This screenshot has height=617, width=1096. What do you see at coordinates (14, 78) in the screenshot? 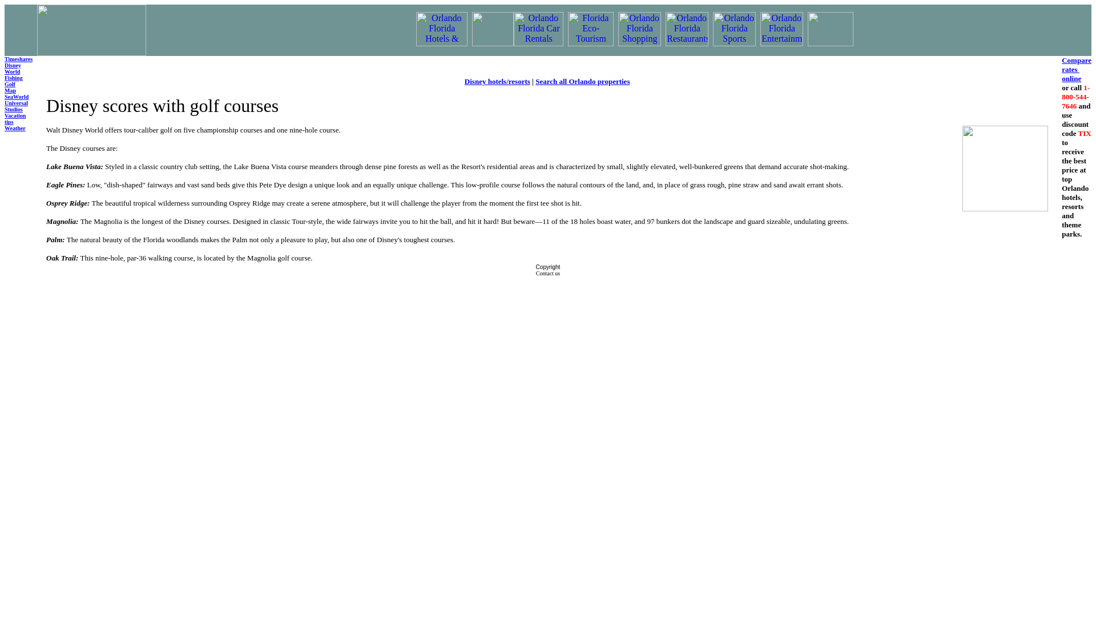
I see `Fishing` at bounding box center [14, 78].